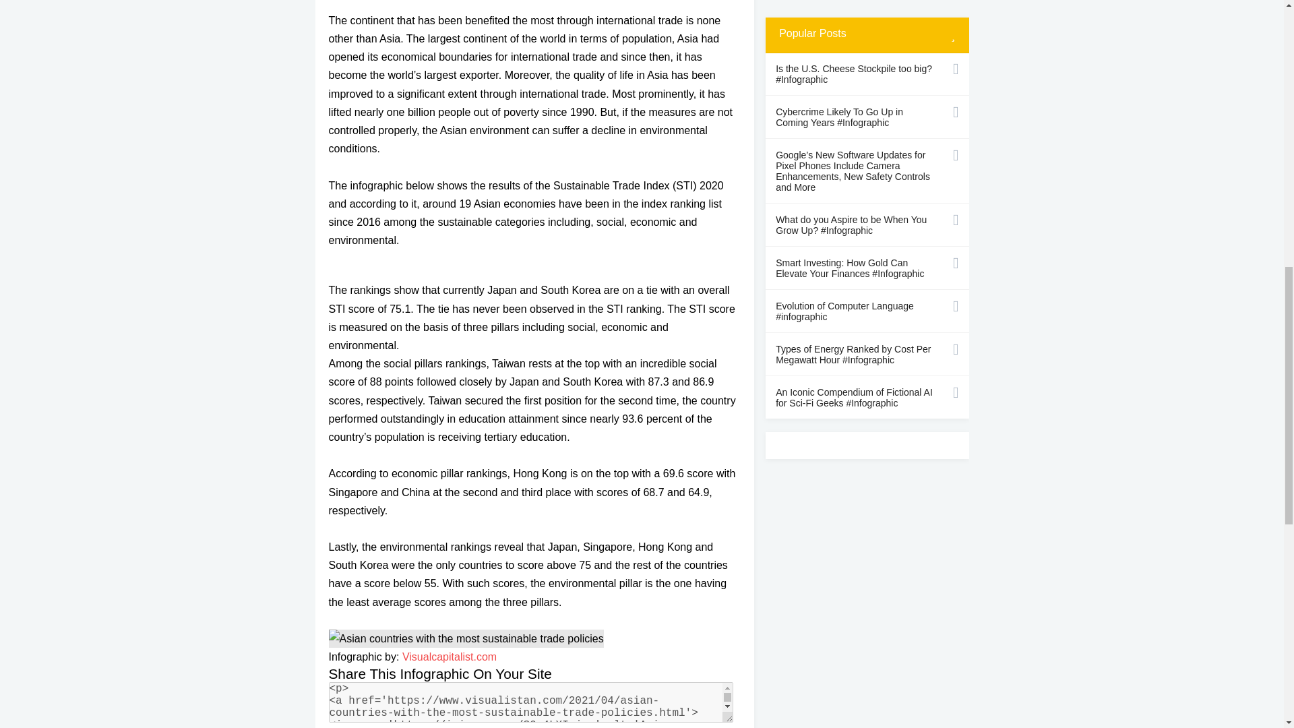 The image size is (1294, 728). I want to click on Visualcapitalist.com, so click(450, 657).